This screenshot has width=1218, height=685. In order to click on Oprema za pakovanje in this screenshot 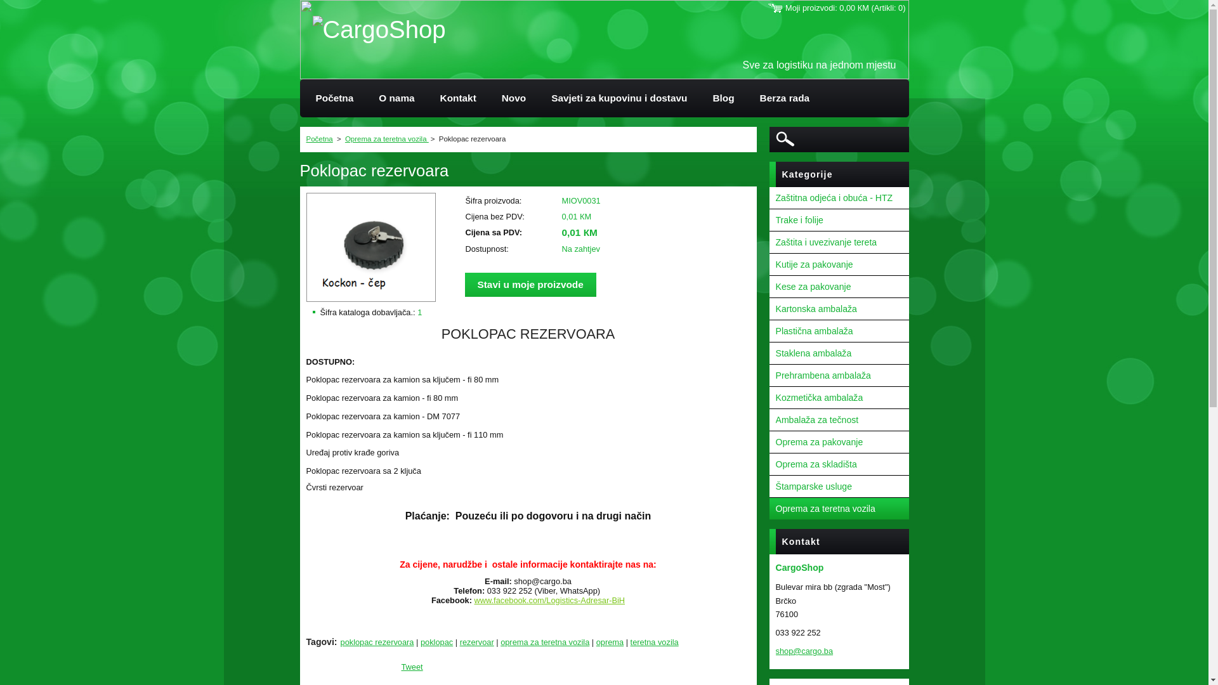, I will do `click(839, 443)`.